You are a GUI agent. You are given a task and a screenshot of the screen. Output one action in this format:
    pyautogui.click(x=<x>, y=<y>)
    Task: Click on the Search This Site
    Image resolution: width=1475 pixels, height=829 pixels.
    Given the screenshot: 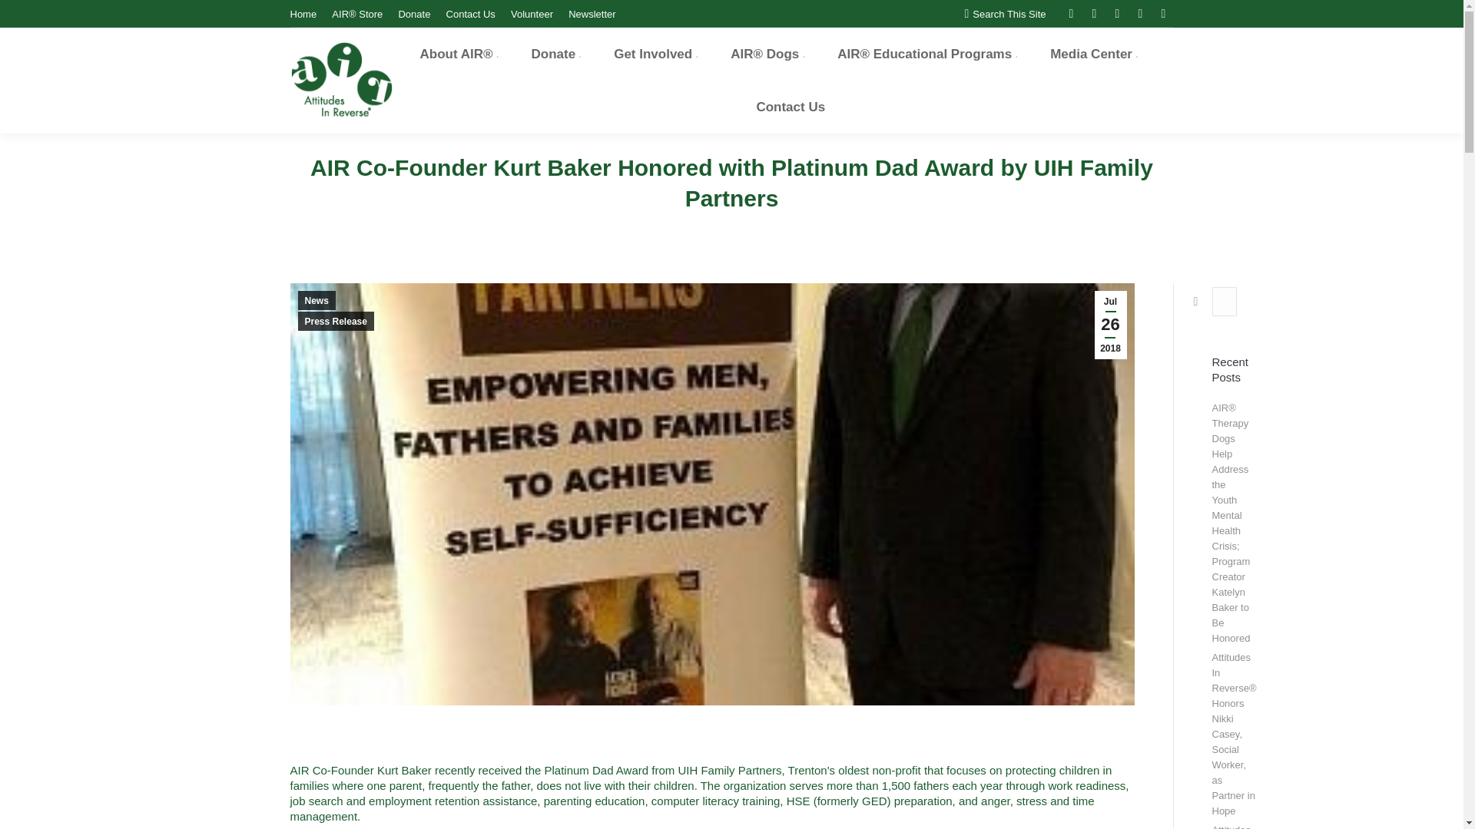 What is the action you would take?
    pyautogui.click(x=1005, y=13)
    